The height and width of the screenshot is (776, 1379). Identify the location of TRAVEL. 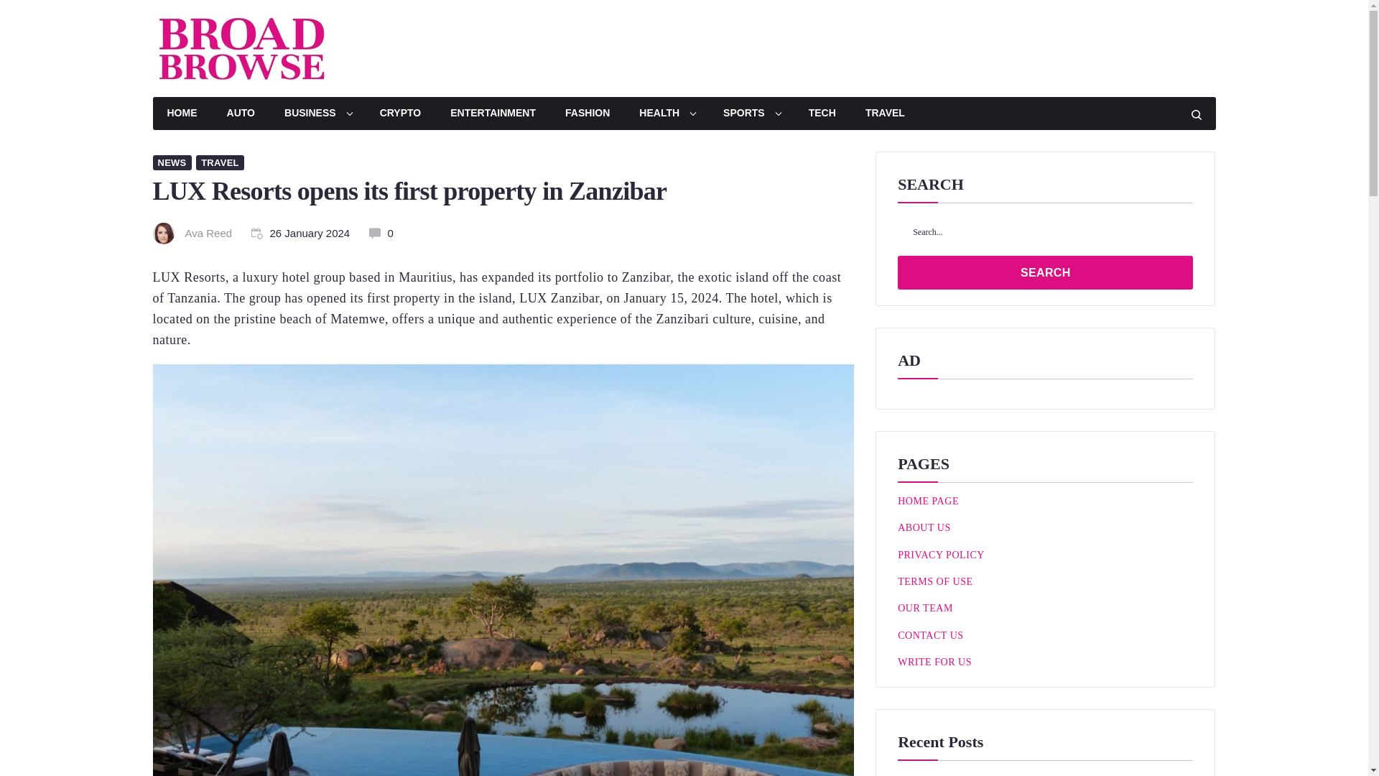
(220, 162).